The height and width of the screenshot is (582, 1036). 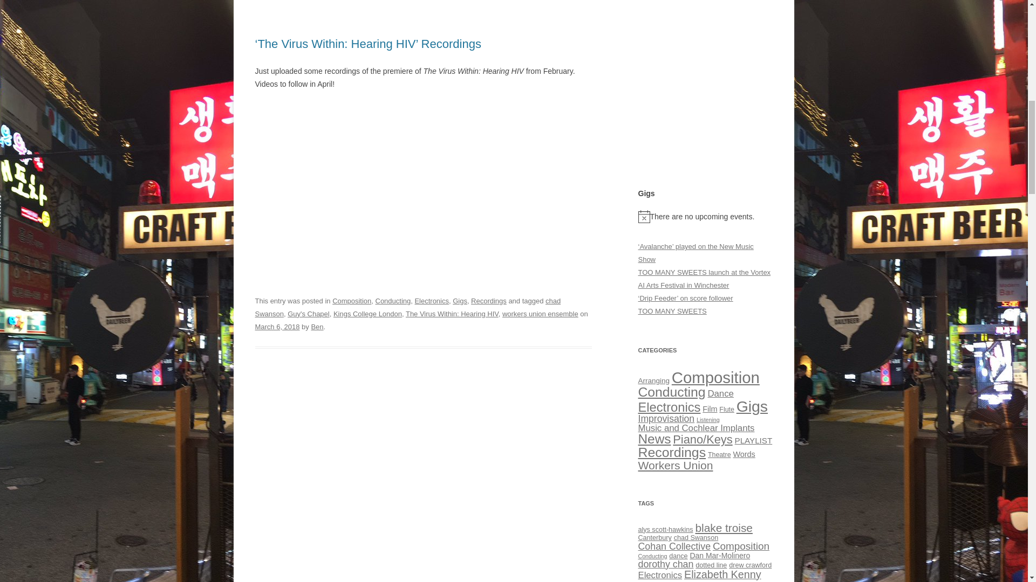 I want to click on Composition, so click(x=352, y=301).